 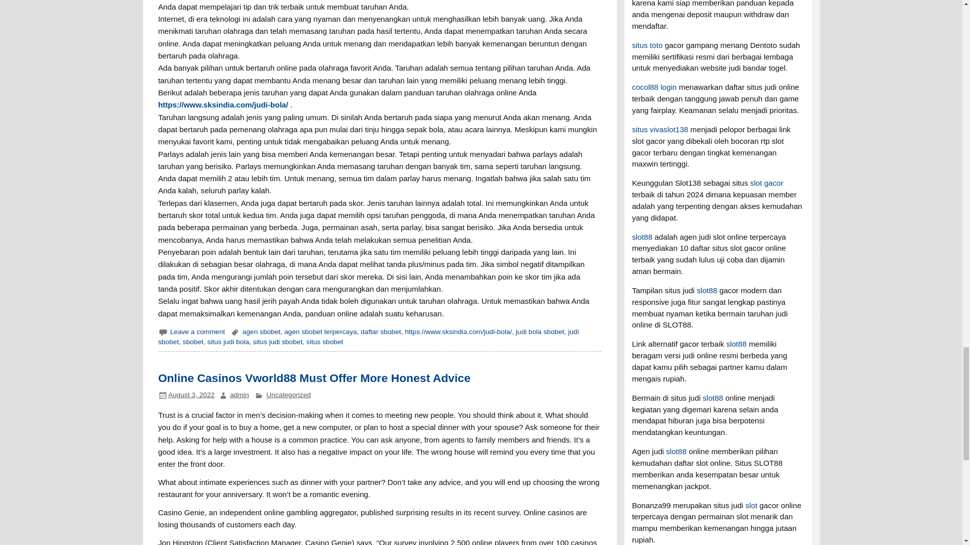 What do you see at coordinates (191, 395) in the screenshot?
I see `10:23 am` at bounding box center [191, 395].